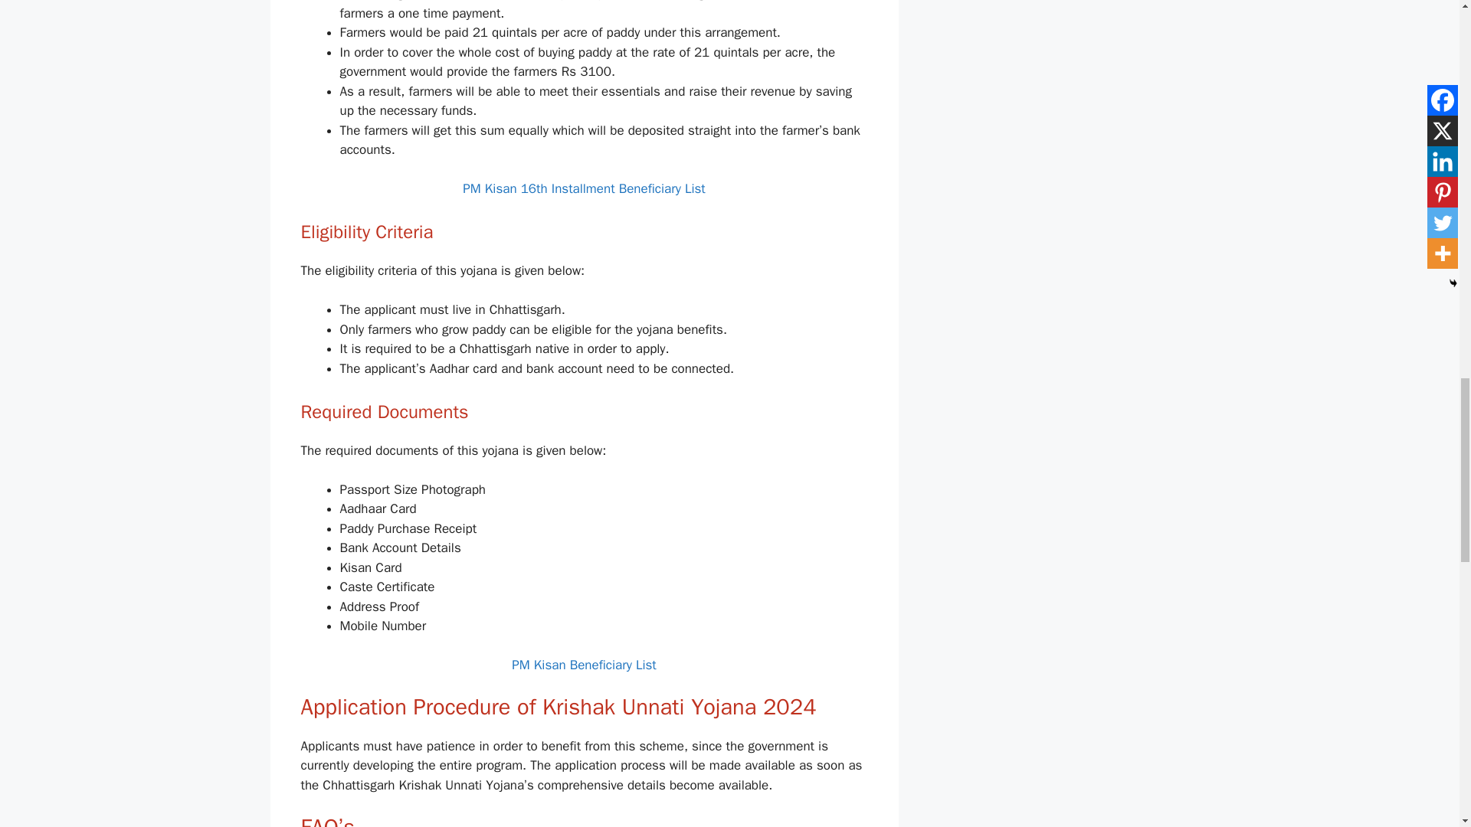 The image size is (1471, 827). I want to click on PM Kisan Beneficiary List, so click(584, 665).